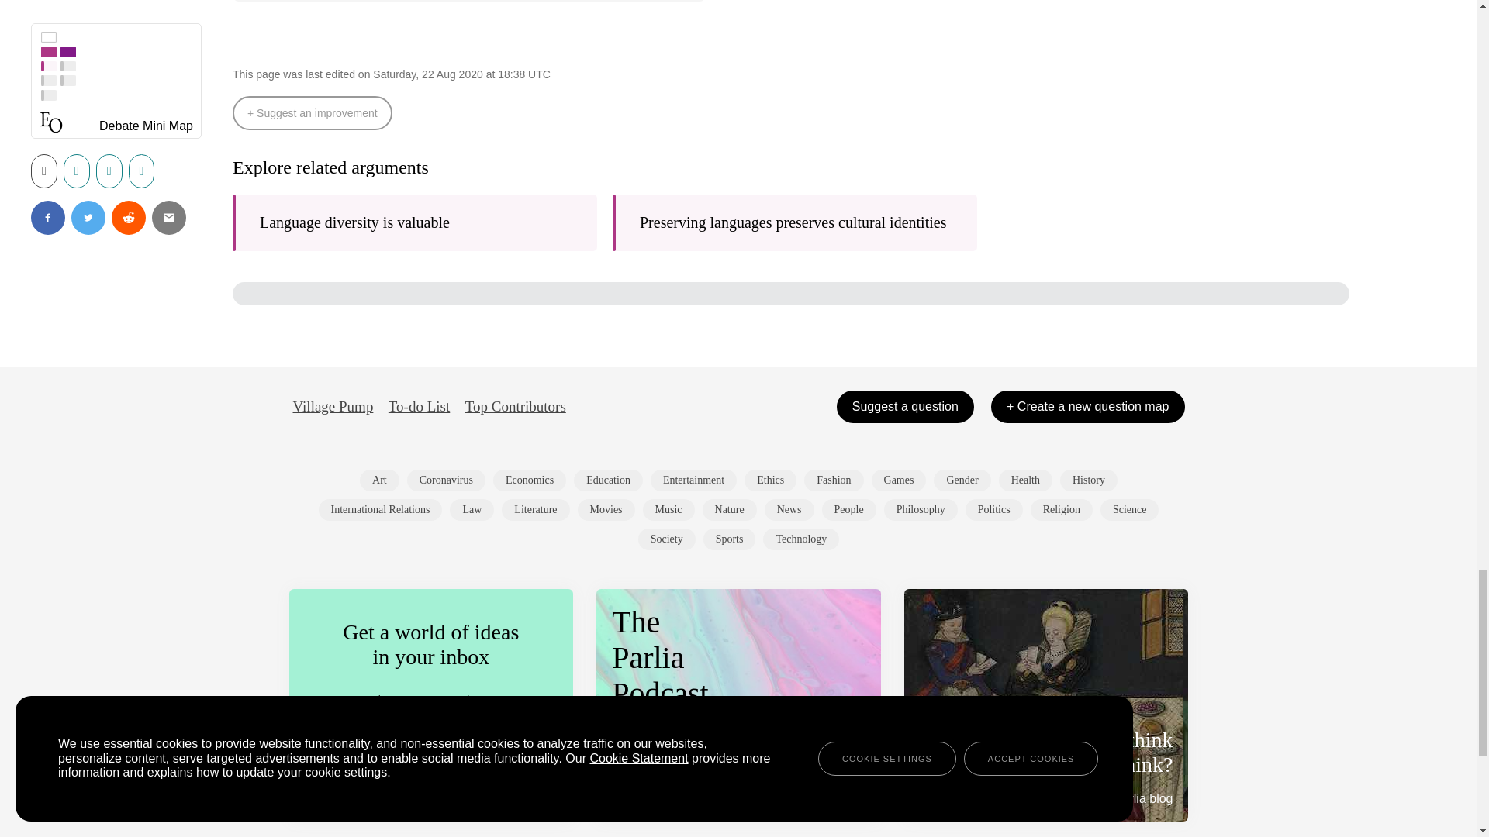 This screenshot has width=1489, height=837. I want to click on Category item, so click(379, 480).